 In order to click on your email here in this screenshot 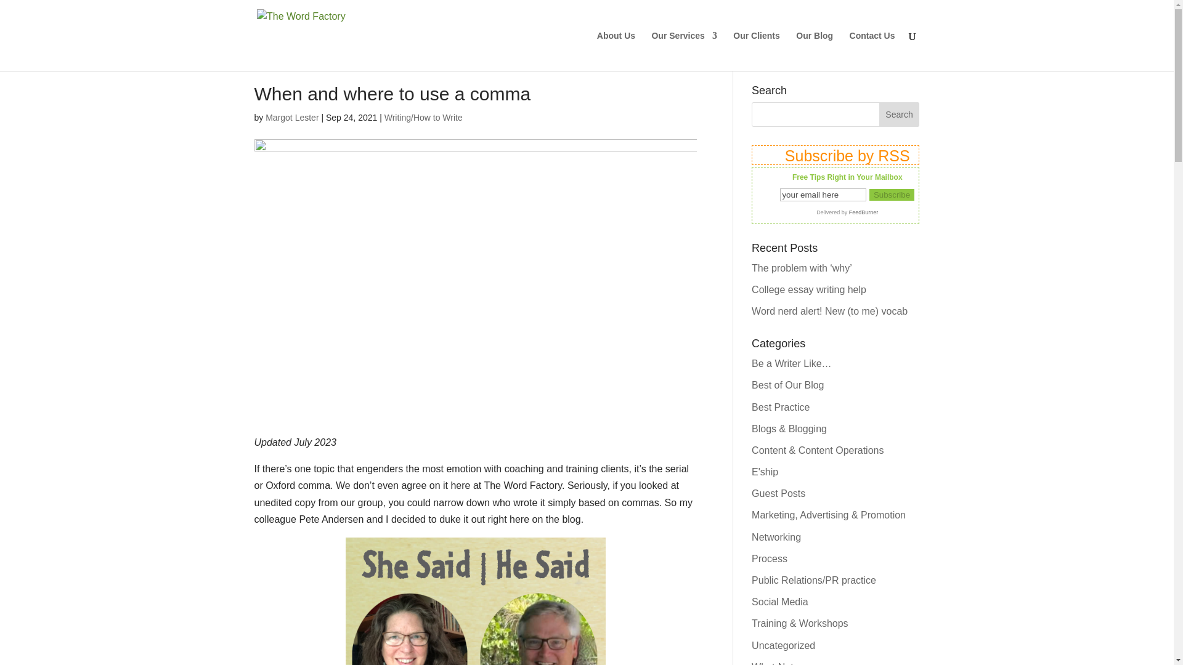, I will do `click(823, 195)`.